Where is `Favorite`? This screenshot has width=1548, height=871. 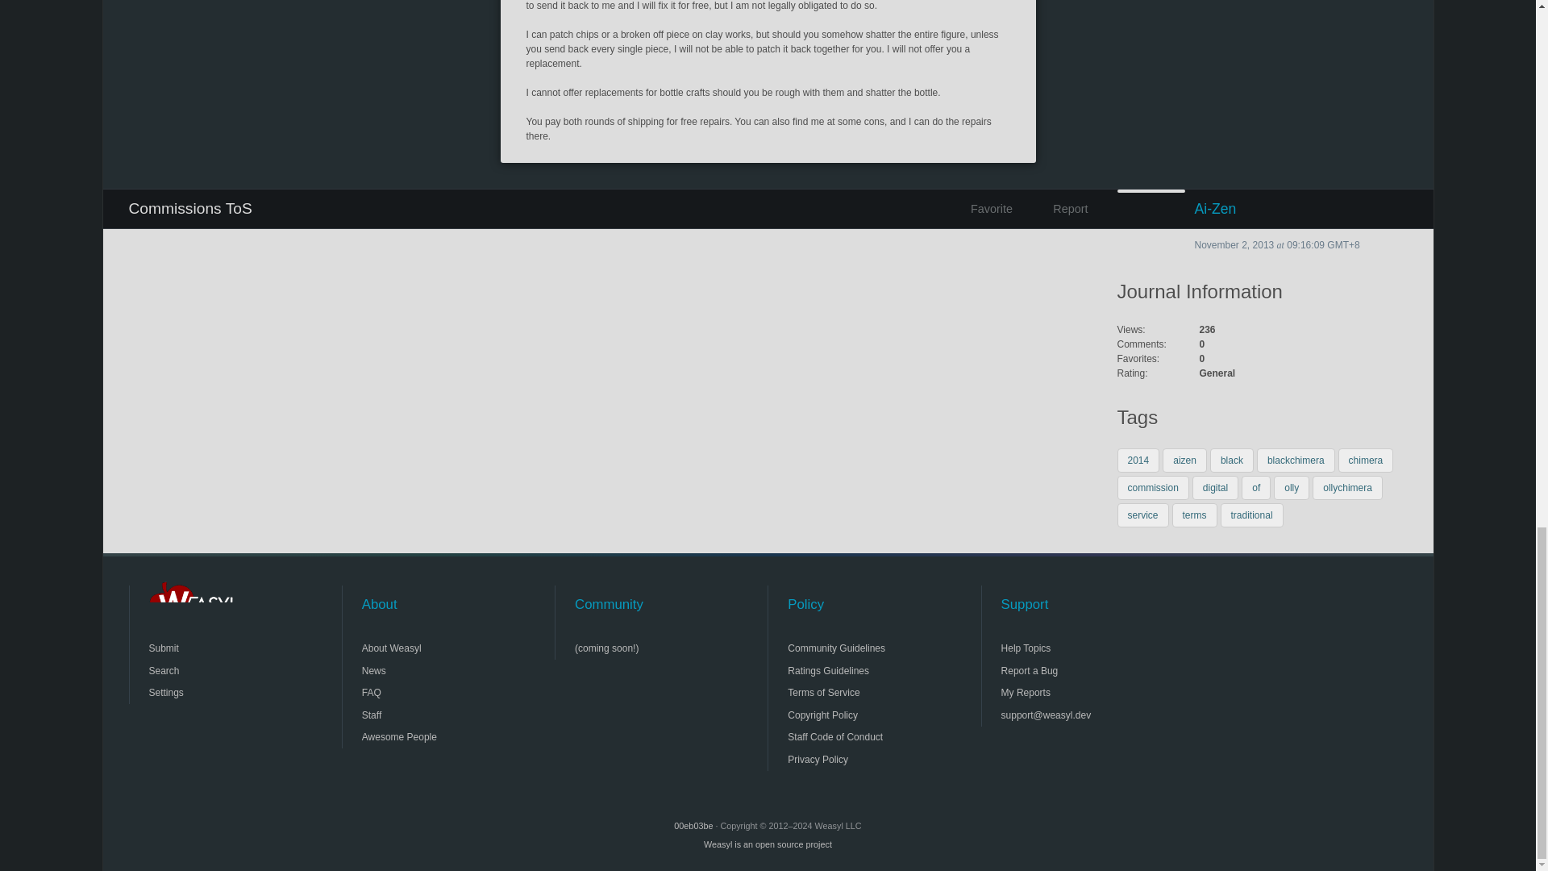 Favorite is located at coordinates (987, 208).